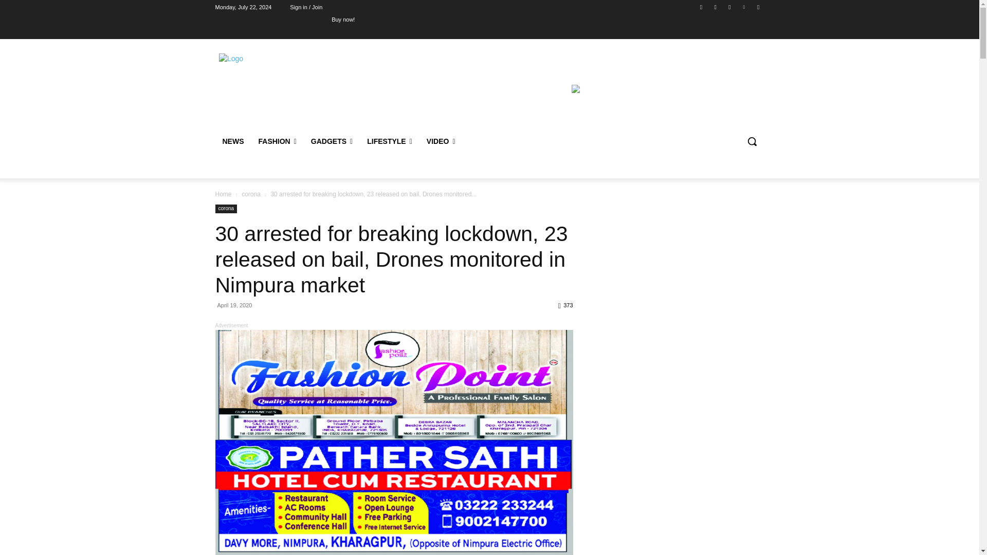 The image size is (987, 555). Describe the element at coordinates (758, 7) in the screenshot. I see `Youtube` at that location.